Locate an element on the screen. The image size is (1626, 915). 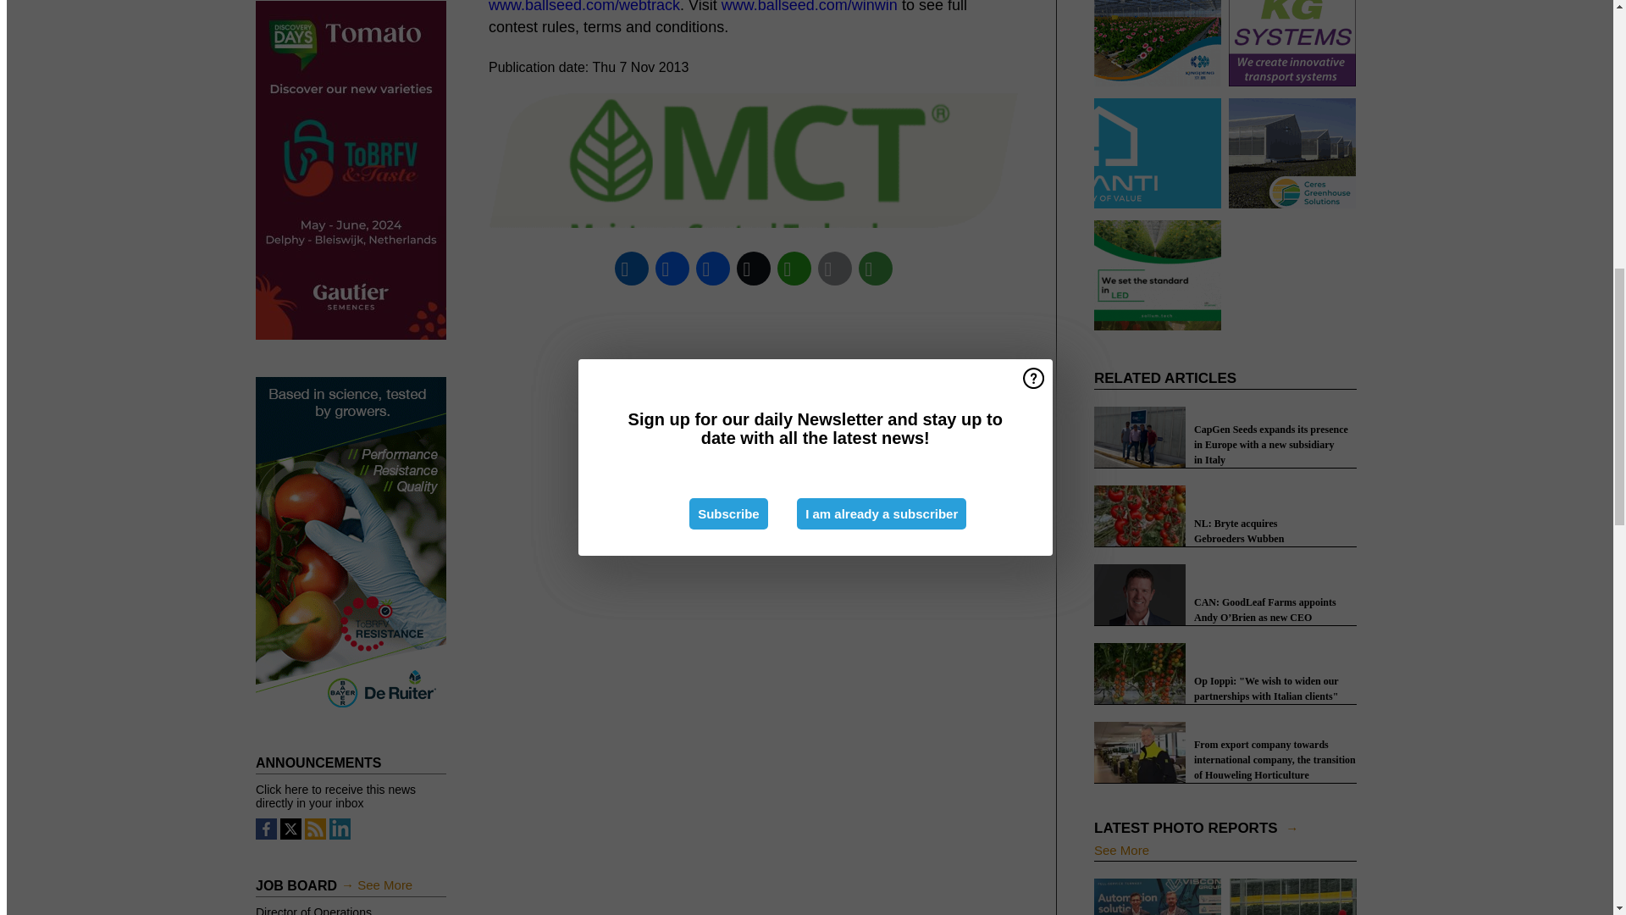
Email This is located at coordinates (834, 268).